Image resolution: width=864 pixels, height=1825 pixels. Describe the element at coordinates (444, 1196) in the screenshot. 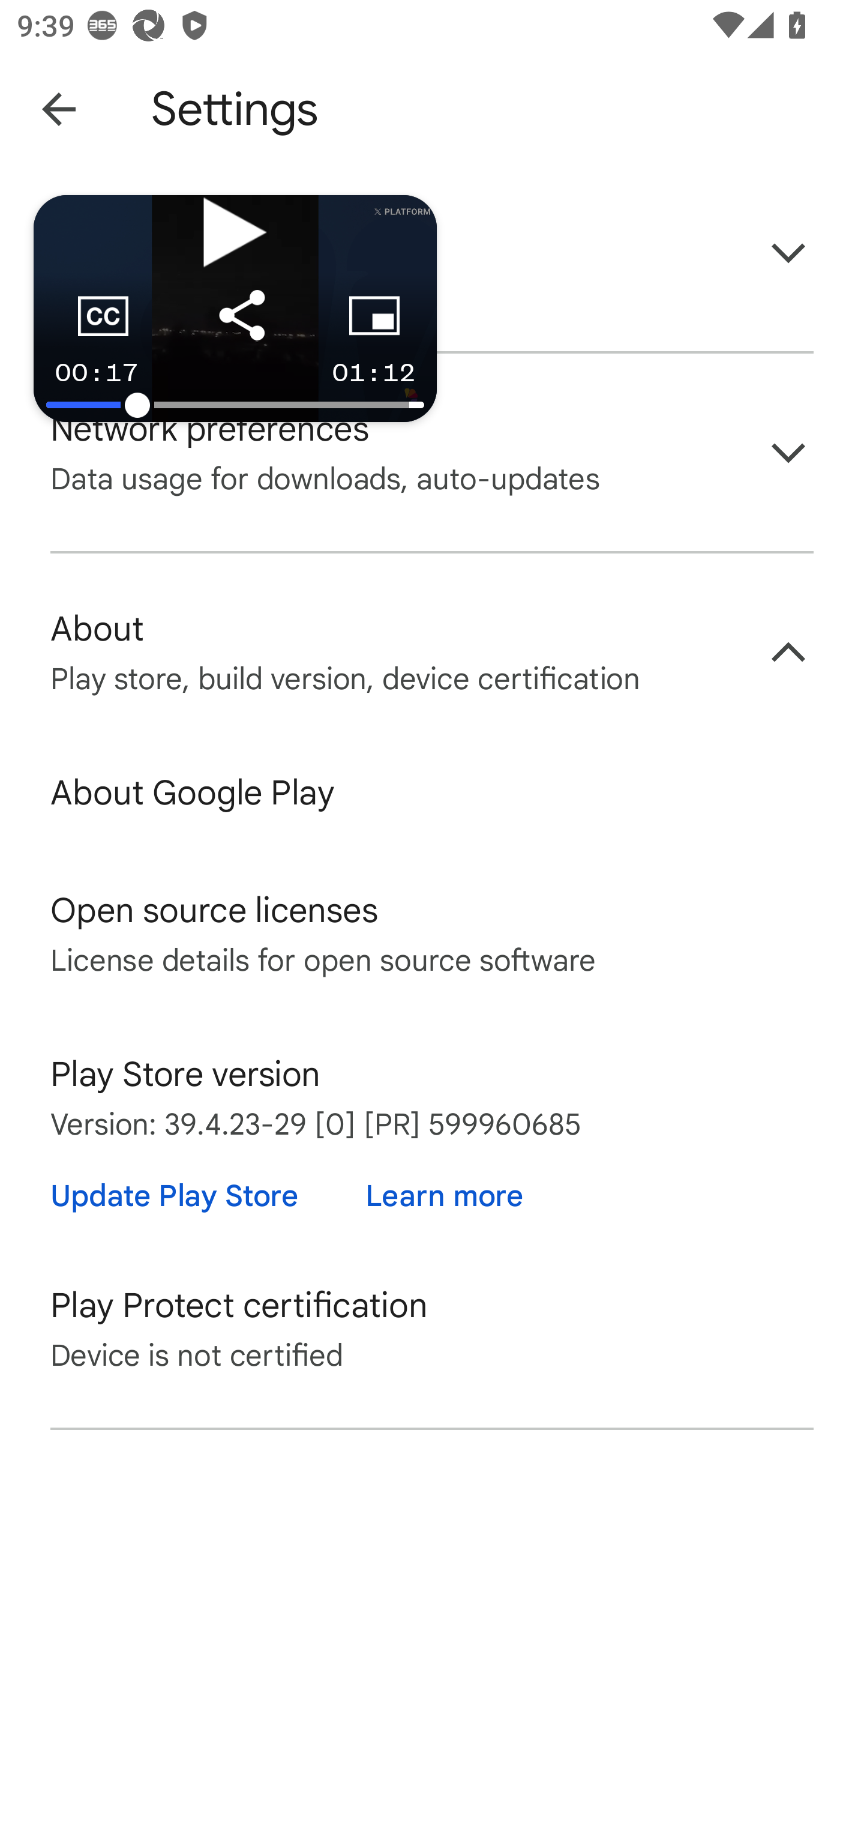

I see `Learn more` at that location.